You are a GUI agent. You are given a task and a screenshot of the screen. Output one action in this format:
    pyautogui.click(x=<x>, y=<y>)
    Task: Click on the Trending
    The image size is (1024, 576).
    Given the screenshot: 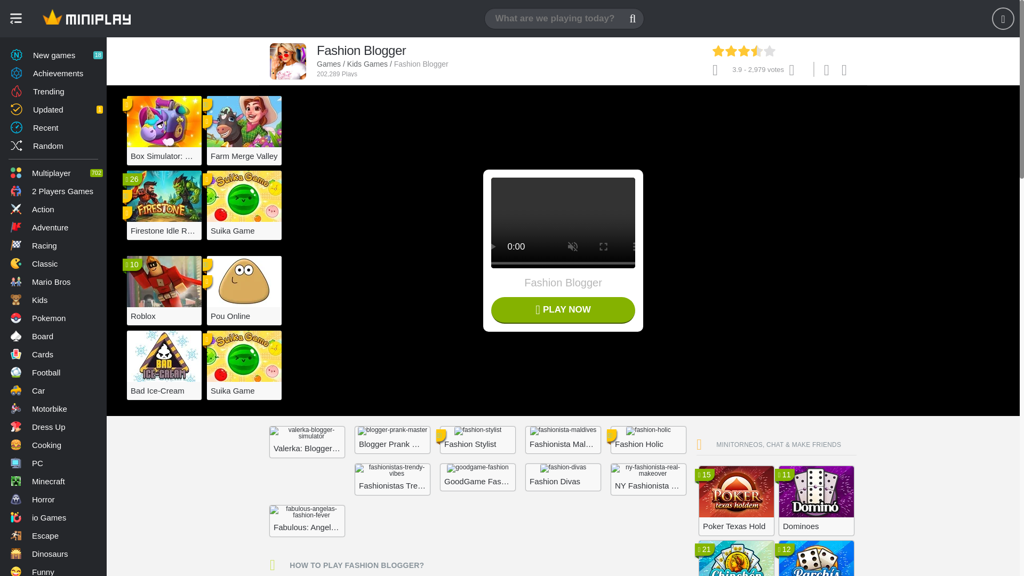 What is the action you would take?
    pyautogui.click(x=53, y=91)
    